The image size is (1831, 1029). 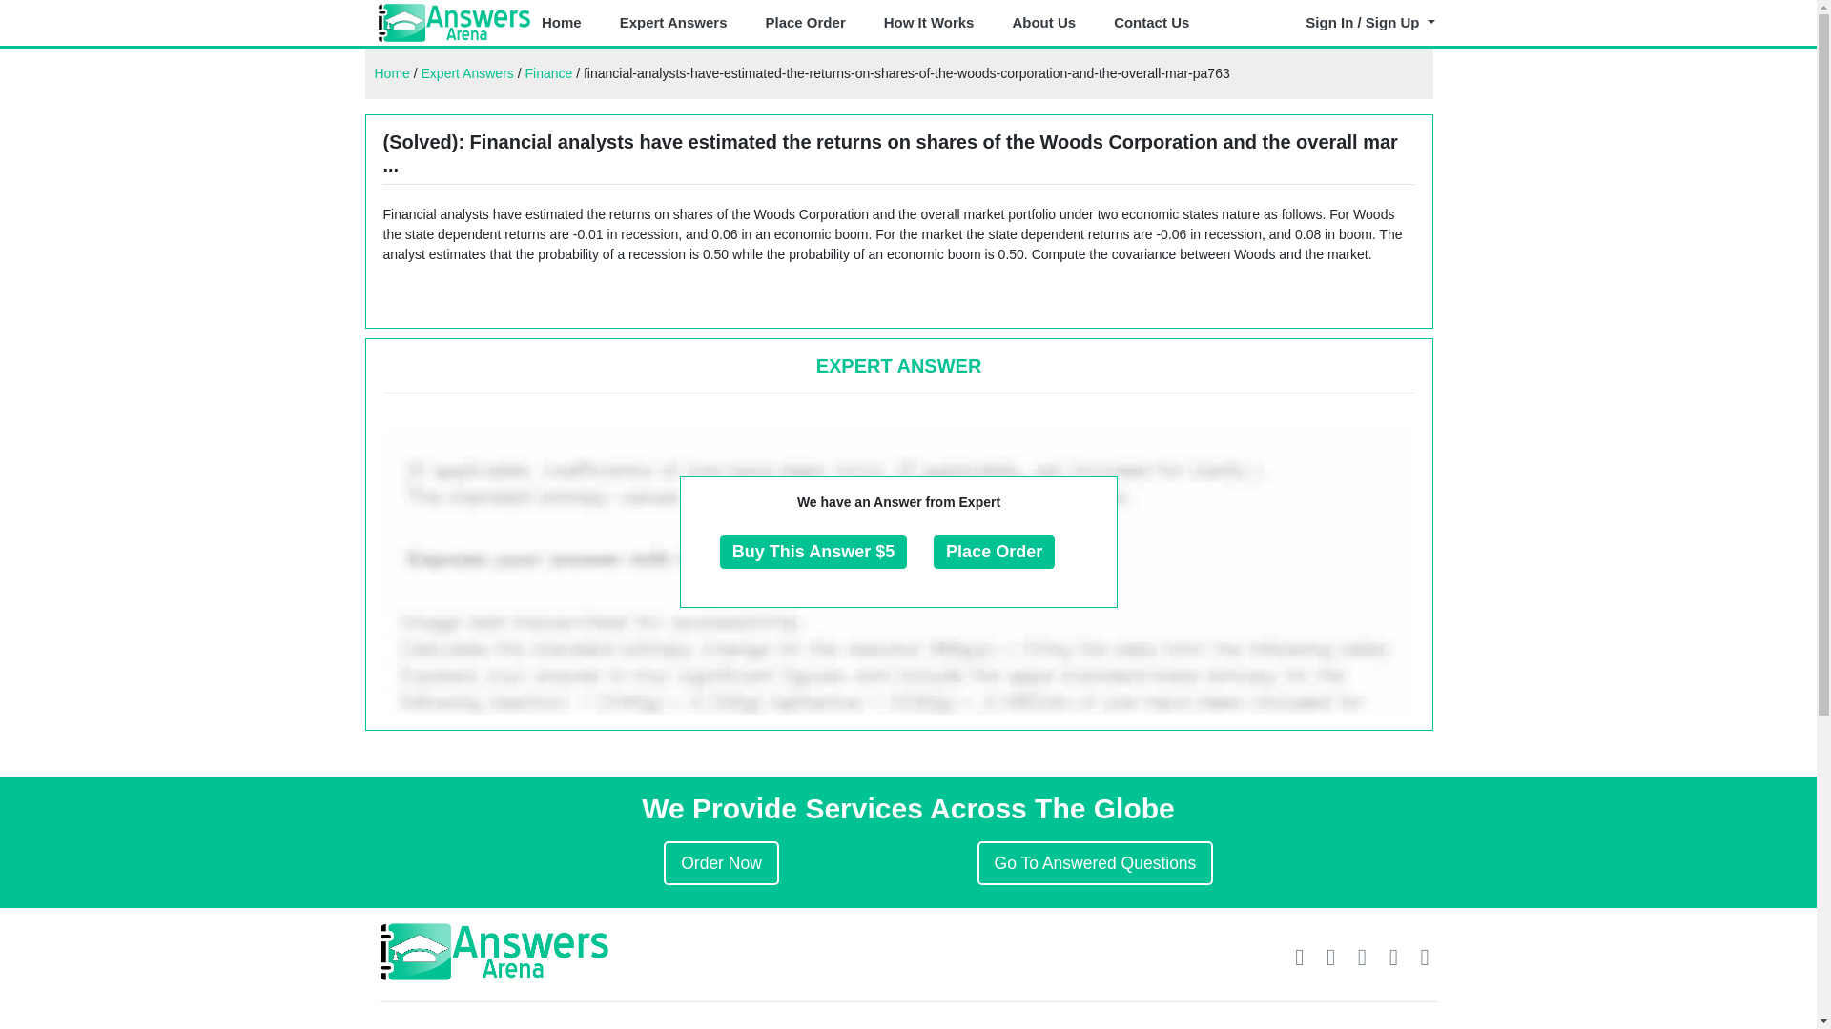 I want to click on Contact Us, so click(x=1151, y=23).